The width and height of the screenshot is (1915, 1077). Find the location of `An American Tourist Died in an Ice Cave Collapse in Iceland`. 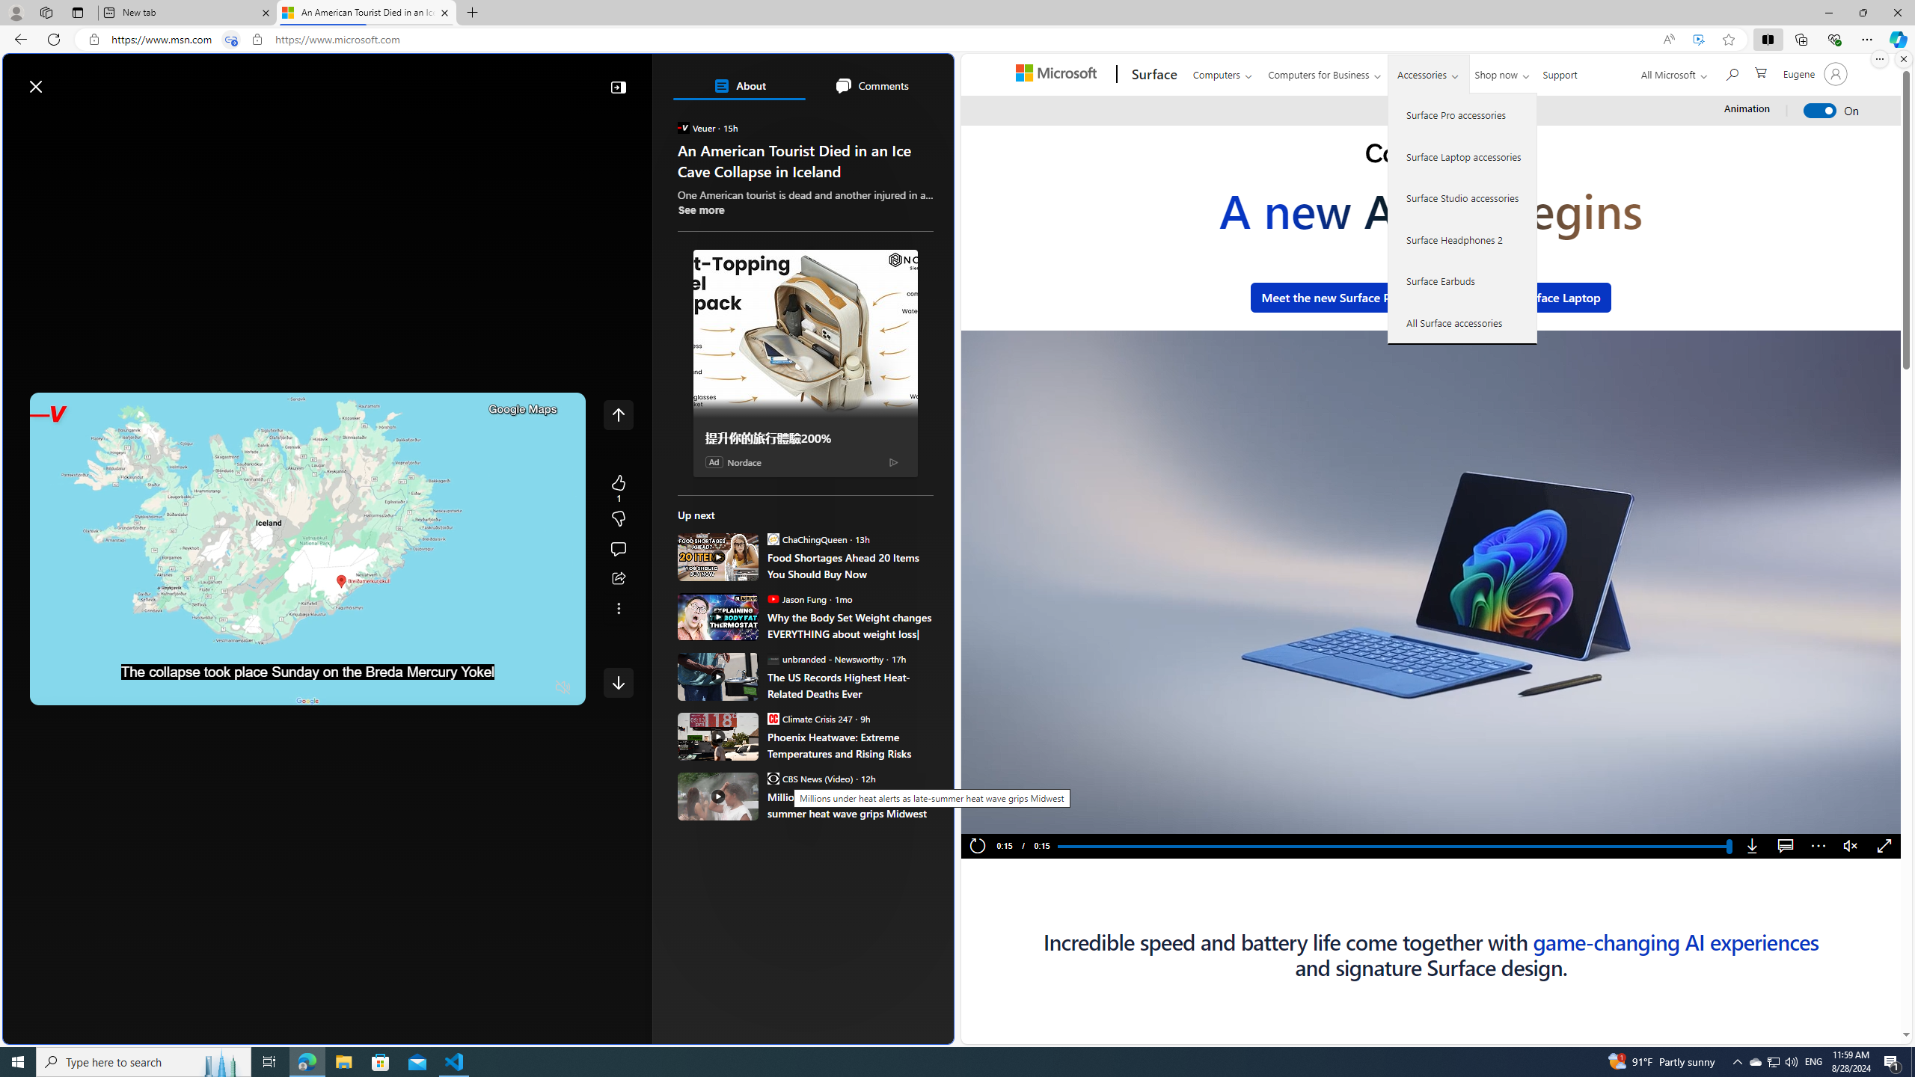

An American Tourist Died in an Ice Cave Collapse in Iceland is located at coordinates (365, 13).